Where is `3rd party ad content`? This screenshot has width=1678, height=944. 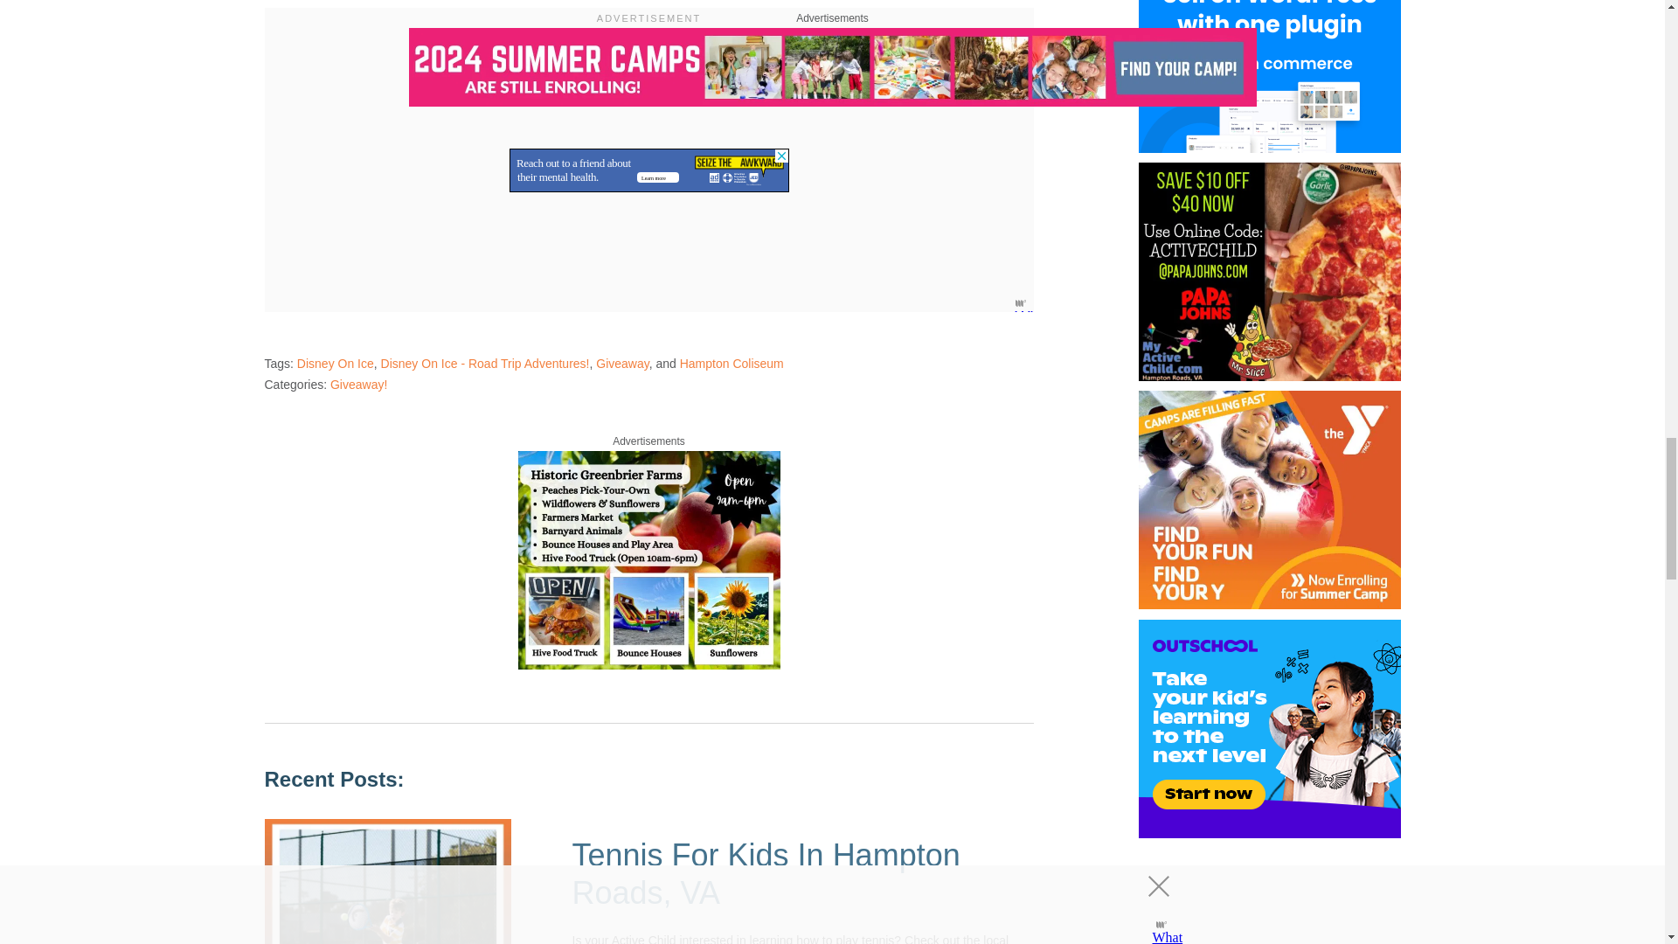 3rd party ad content is located at coordinates (648, 170).